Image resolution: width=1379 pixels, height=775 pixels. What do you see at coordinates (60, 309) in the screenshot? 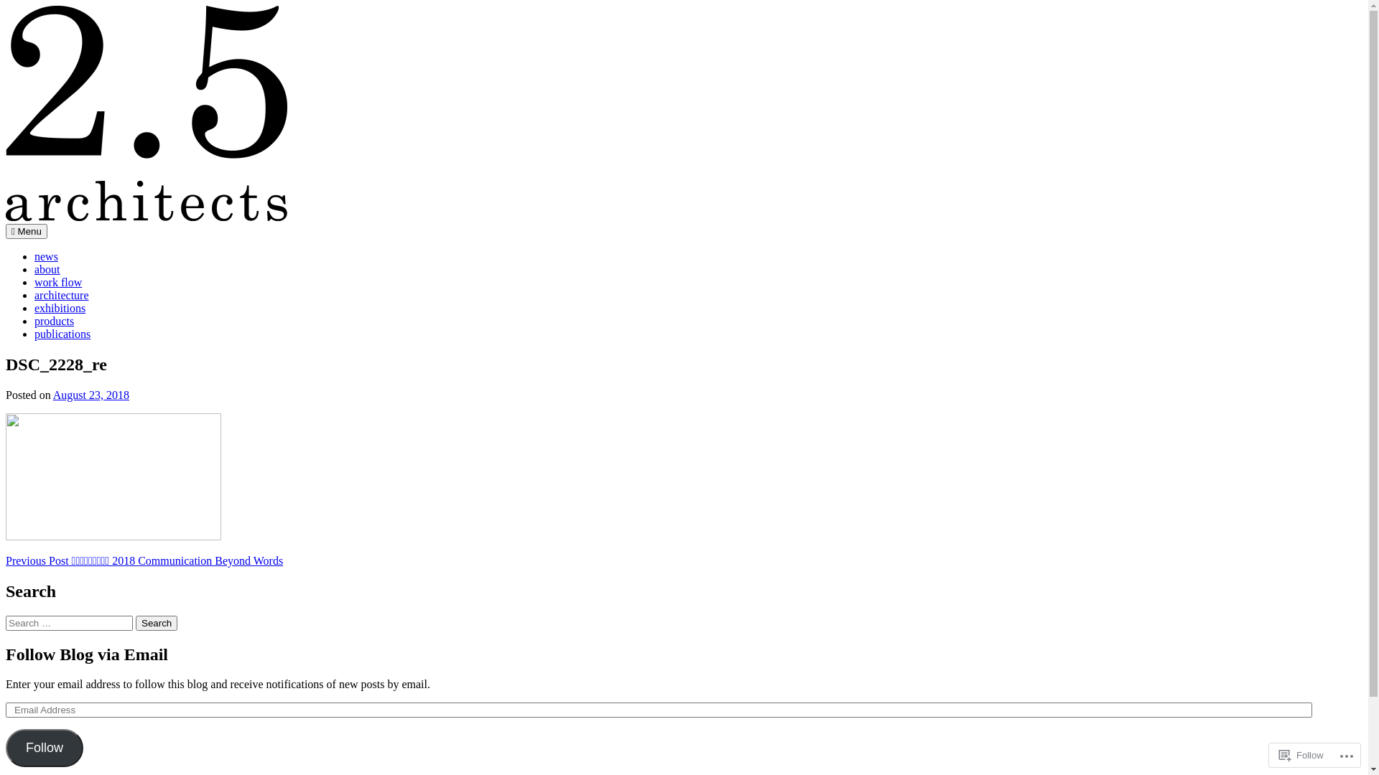
I see `exhibitions` at bounding box center [60, 309].